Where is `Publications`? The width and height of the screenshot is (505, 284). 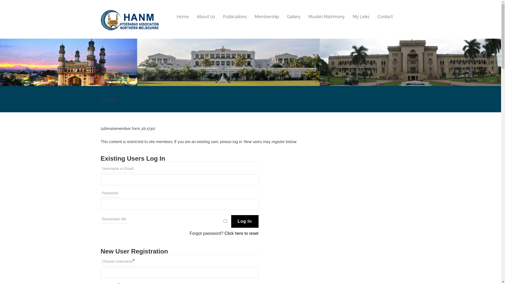 Publications is located at coordinates (235, 17).